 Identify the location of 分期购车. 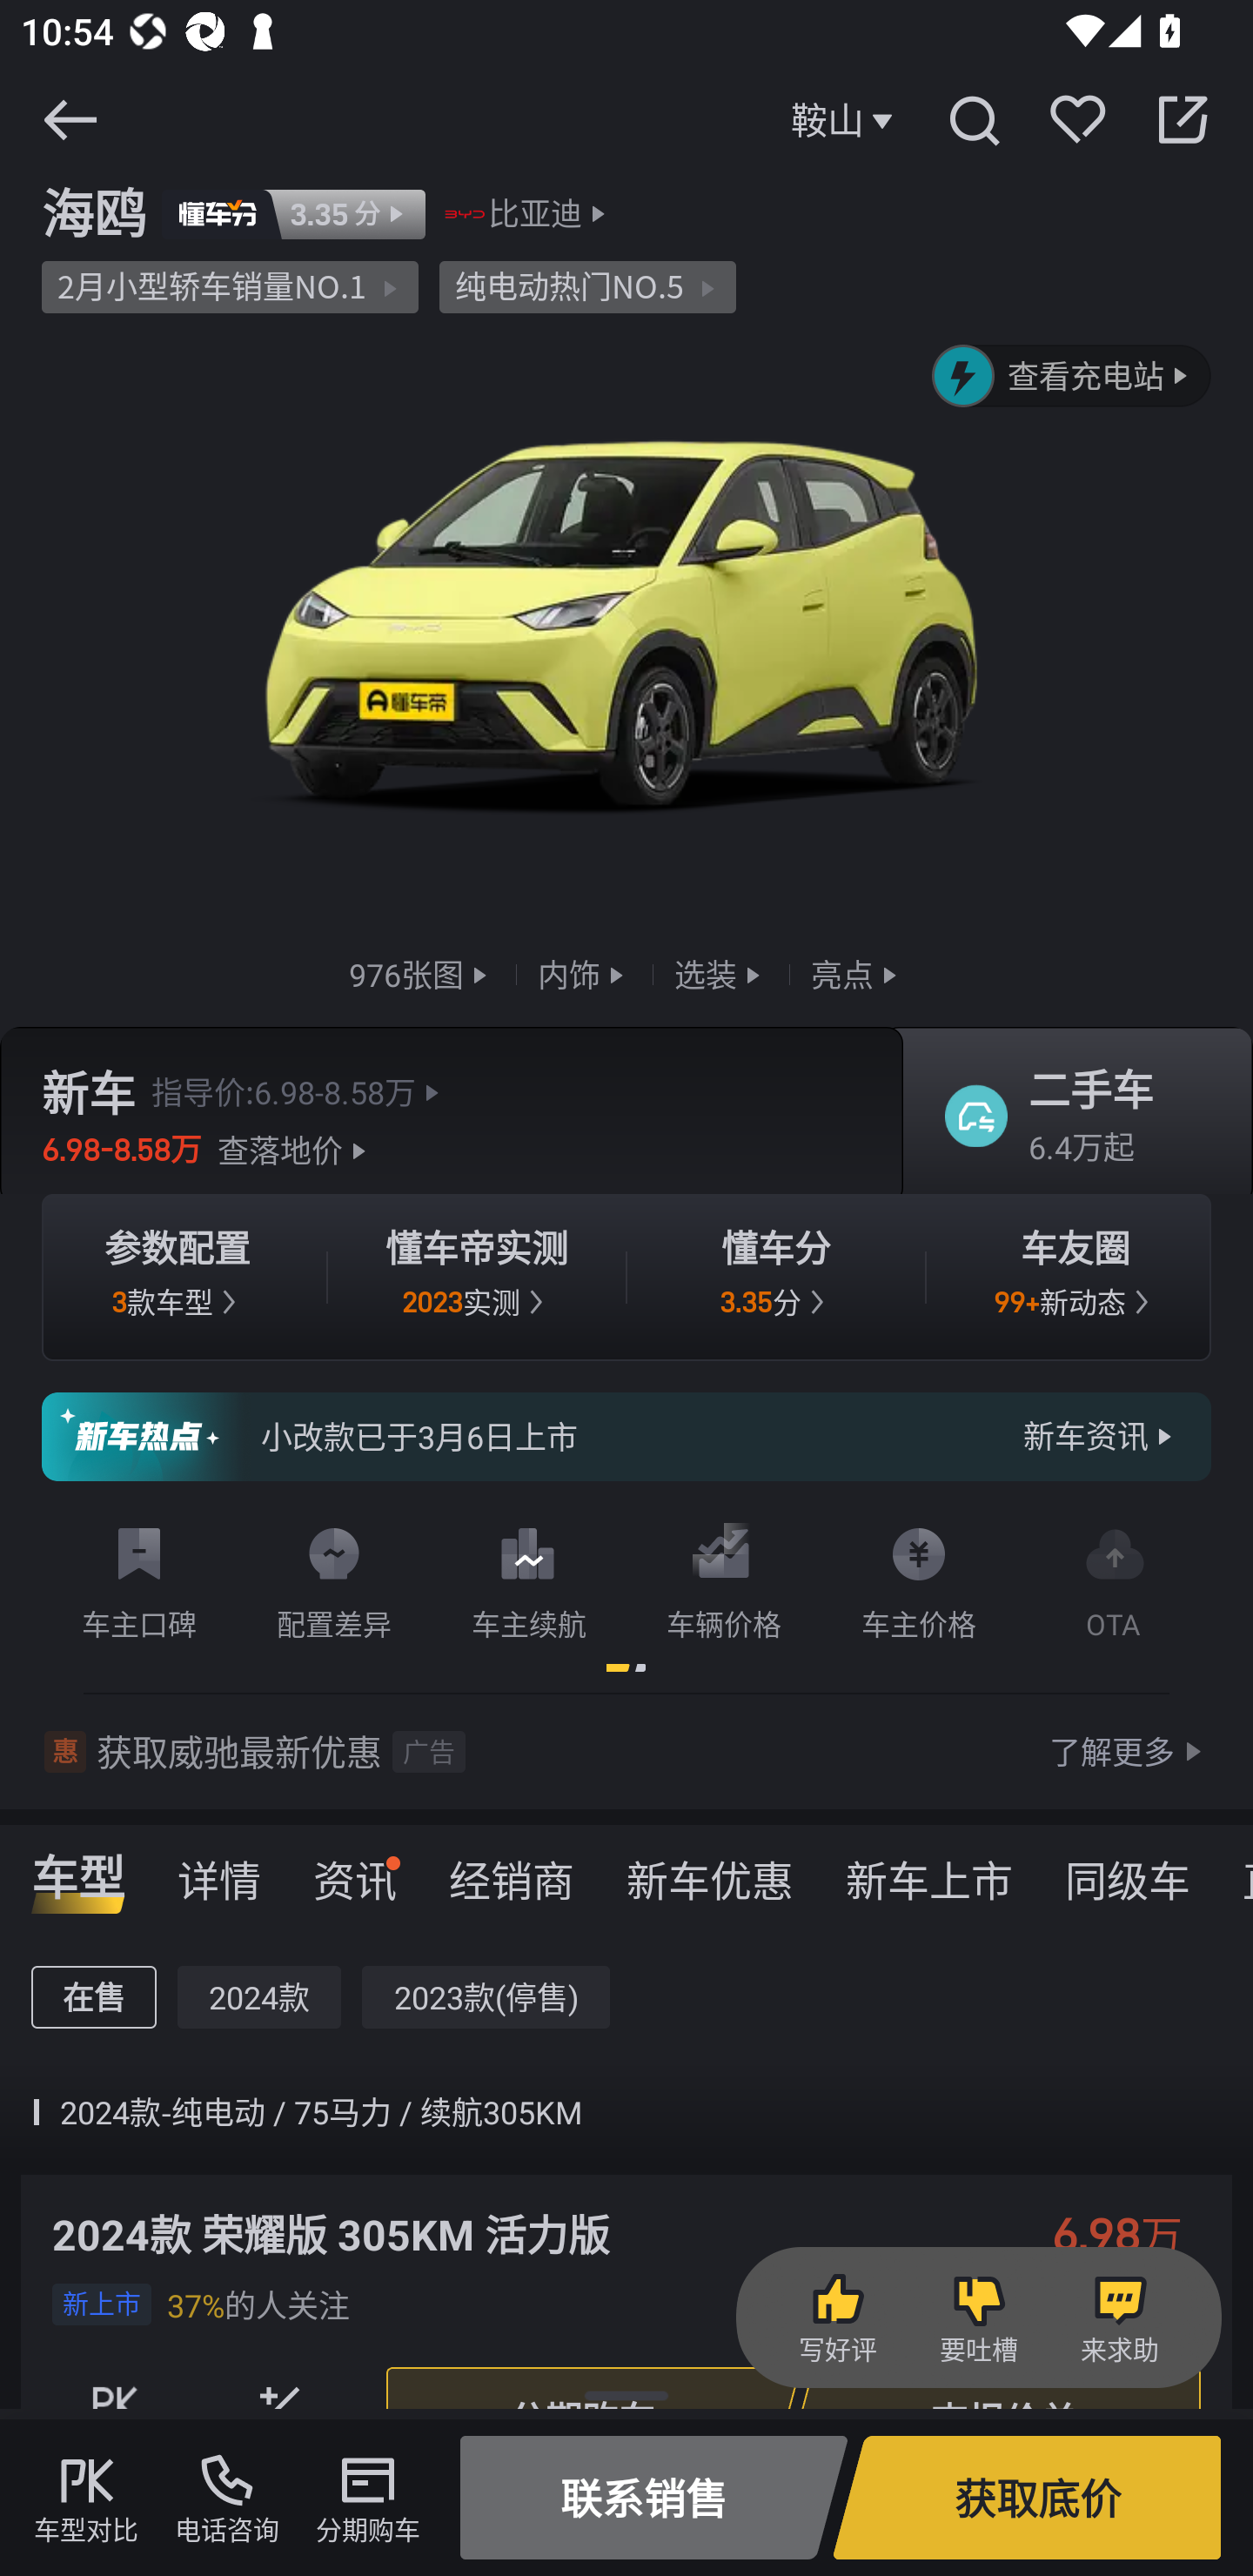
(367, 2498).